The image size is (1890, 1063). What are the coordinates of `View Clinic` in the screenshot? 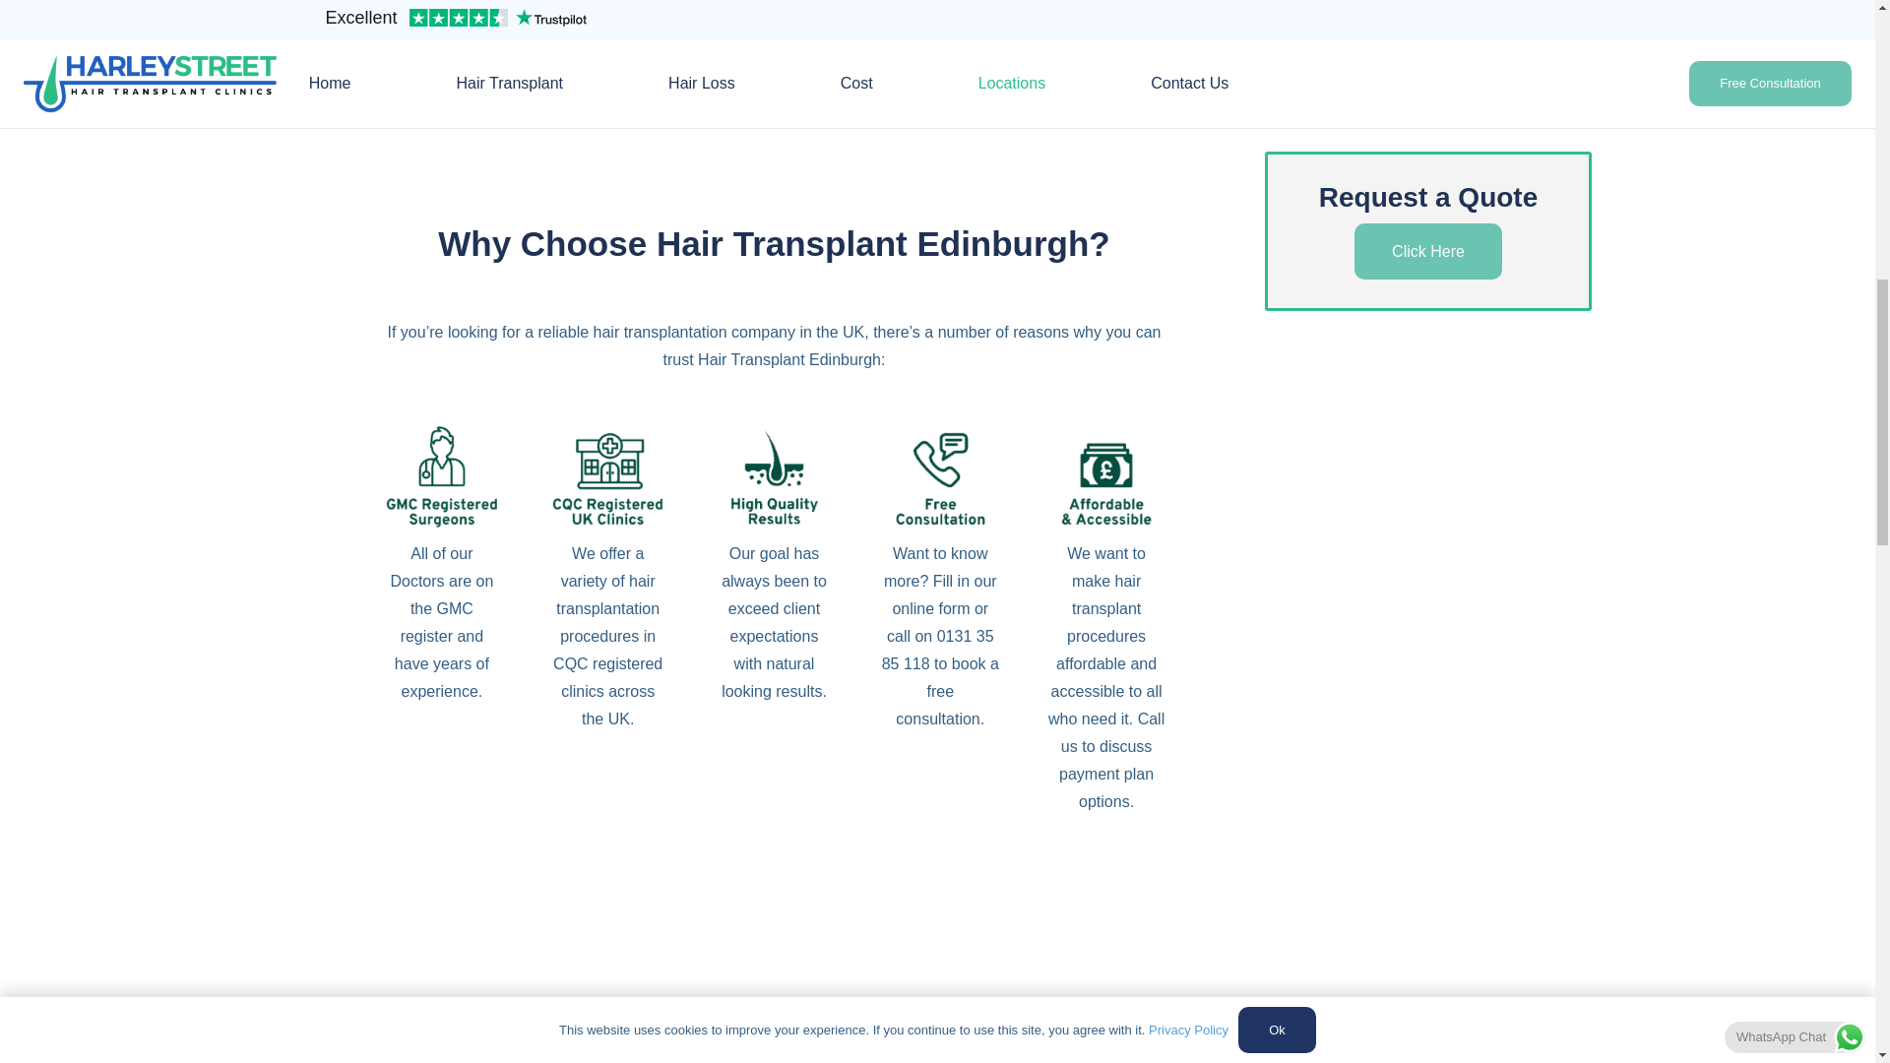 It's located at (471, 33).